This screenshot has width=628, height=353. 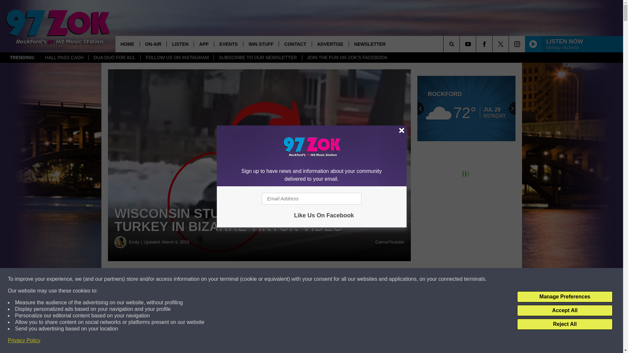 I want to click on FOLLOW US ON INSTAGRAM, so click(x=177, y=58).